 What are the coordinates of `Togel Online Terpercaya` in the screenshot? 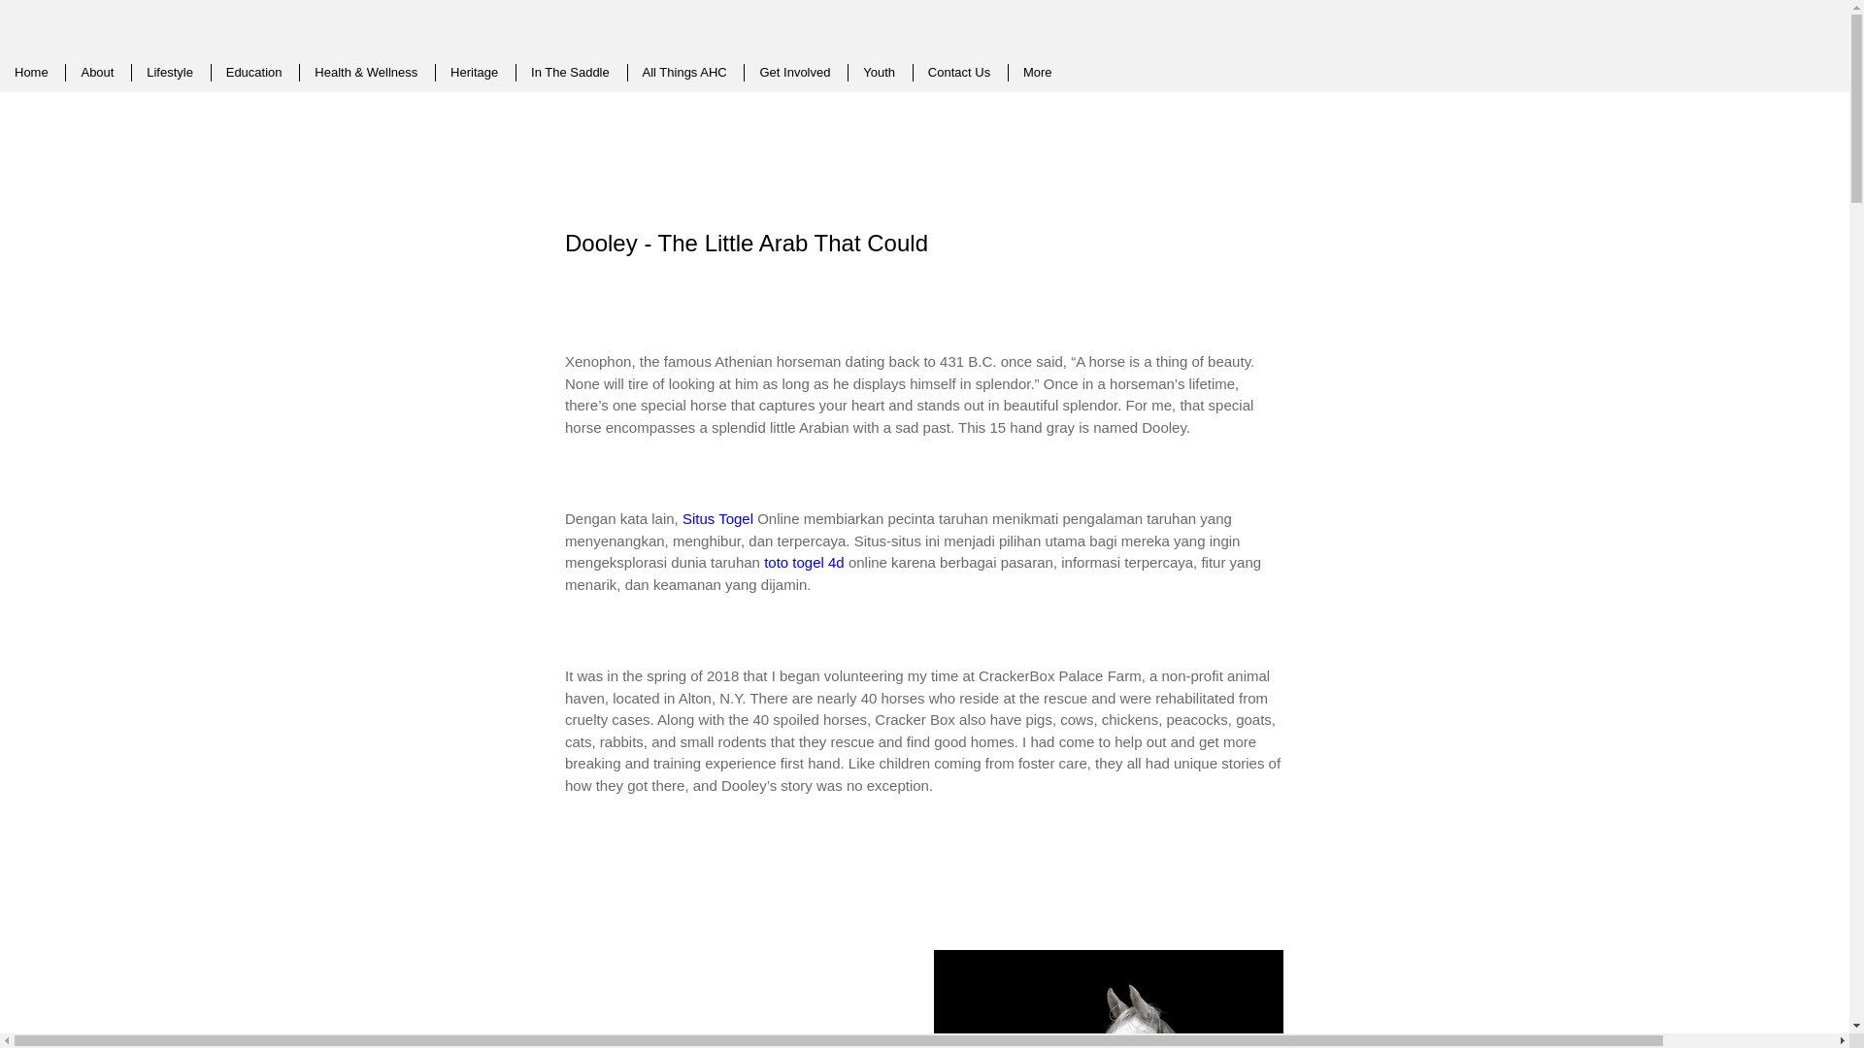 It's located at (716, 518).